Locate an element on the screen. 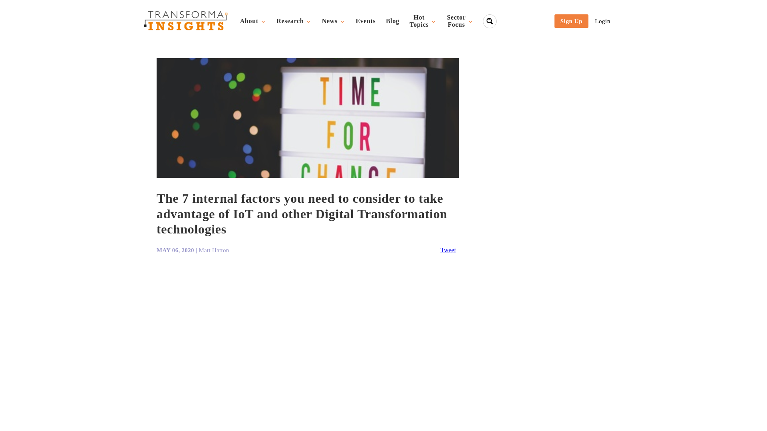  Research is located at coordinates (294, 21).